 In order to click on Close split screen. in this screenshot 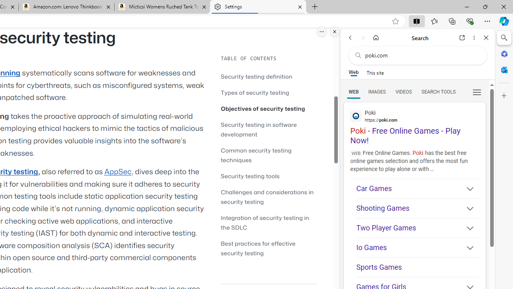, I will do `click(335, 32)`.